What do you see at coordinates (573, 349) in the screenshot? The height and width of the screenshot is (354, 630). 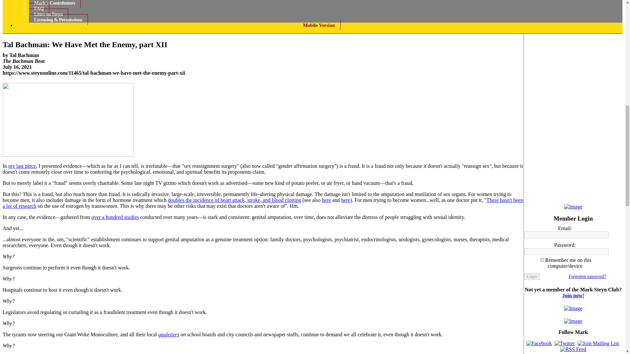 I see `RSS Feed` at bounding box center [573, 349].